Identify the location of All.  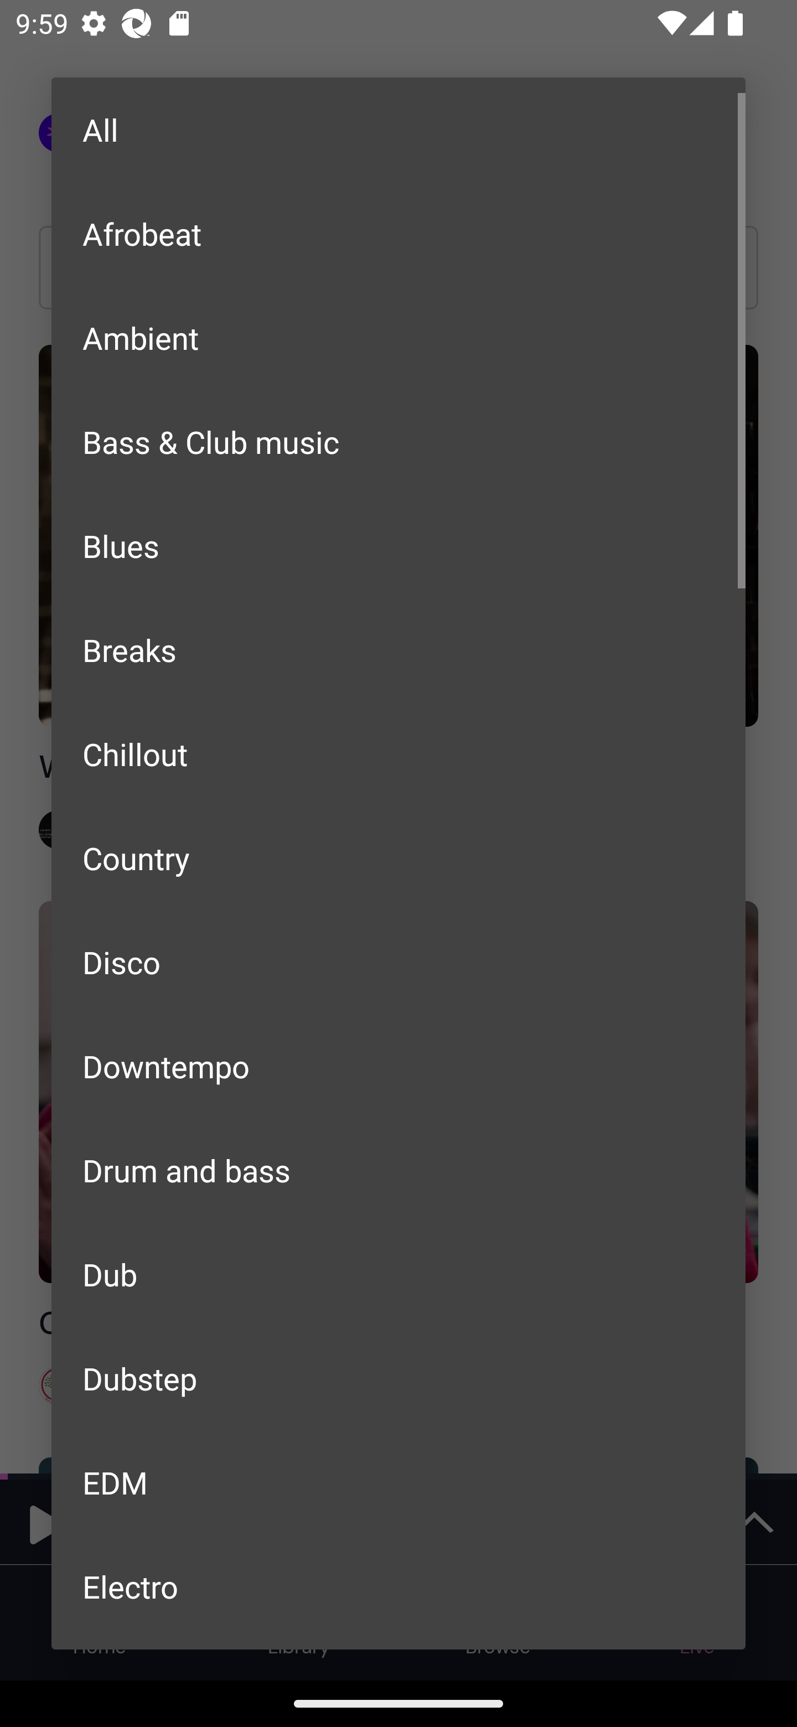
(398, 130).